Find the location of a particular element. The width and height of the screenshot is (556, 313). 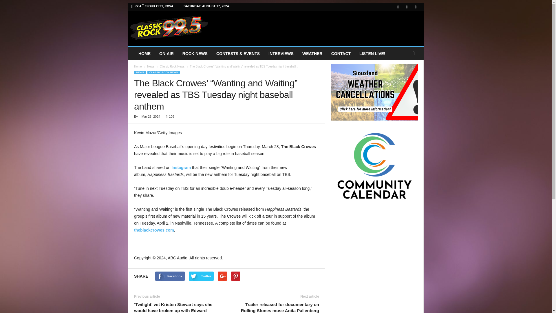

HOME is located at coordinates (144, 54).